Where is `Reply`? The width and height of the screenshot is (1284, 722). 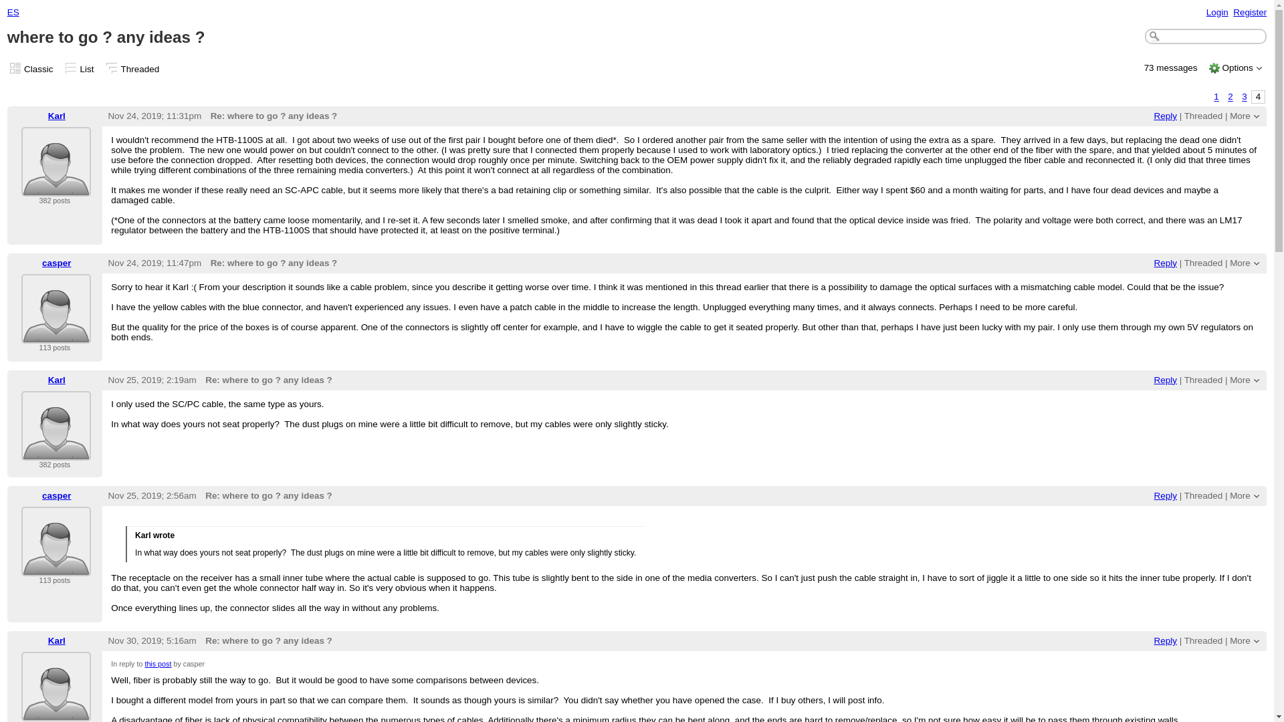 Reply is located at coordinates (1166, 116).